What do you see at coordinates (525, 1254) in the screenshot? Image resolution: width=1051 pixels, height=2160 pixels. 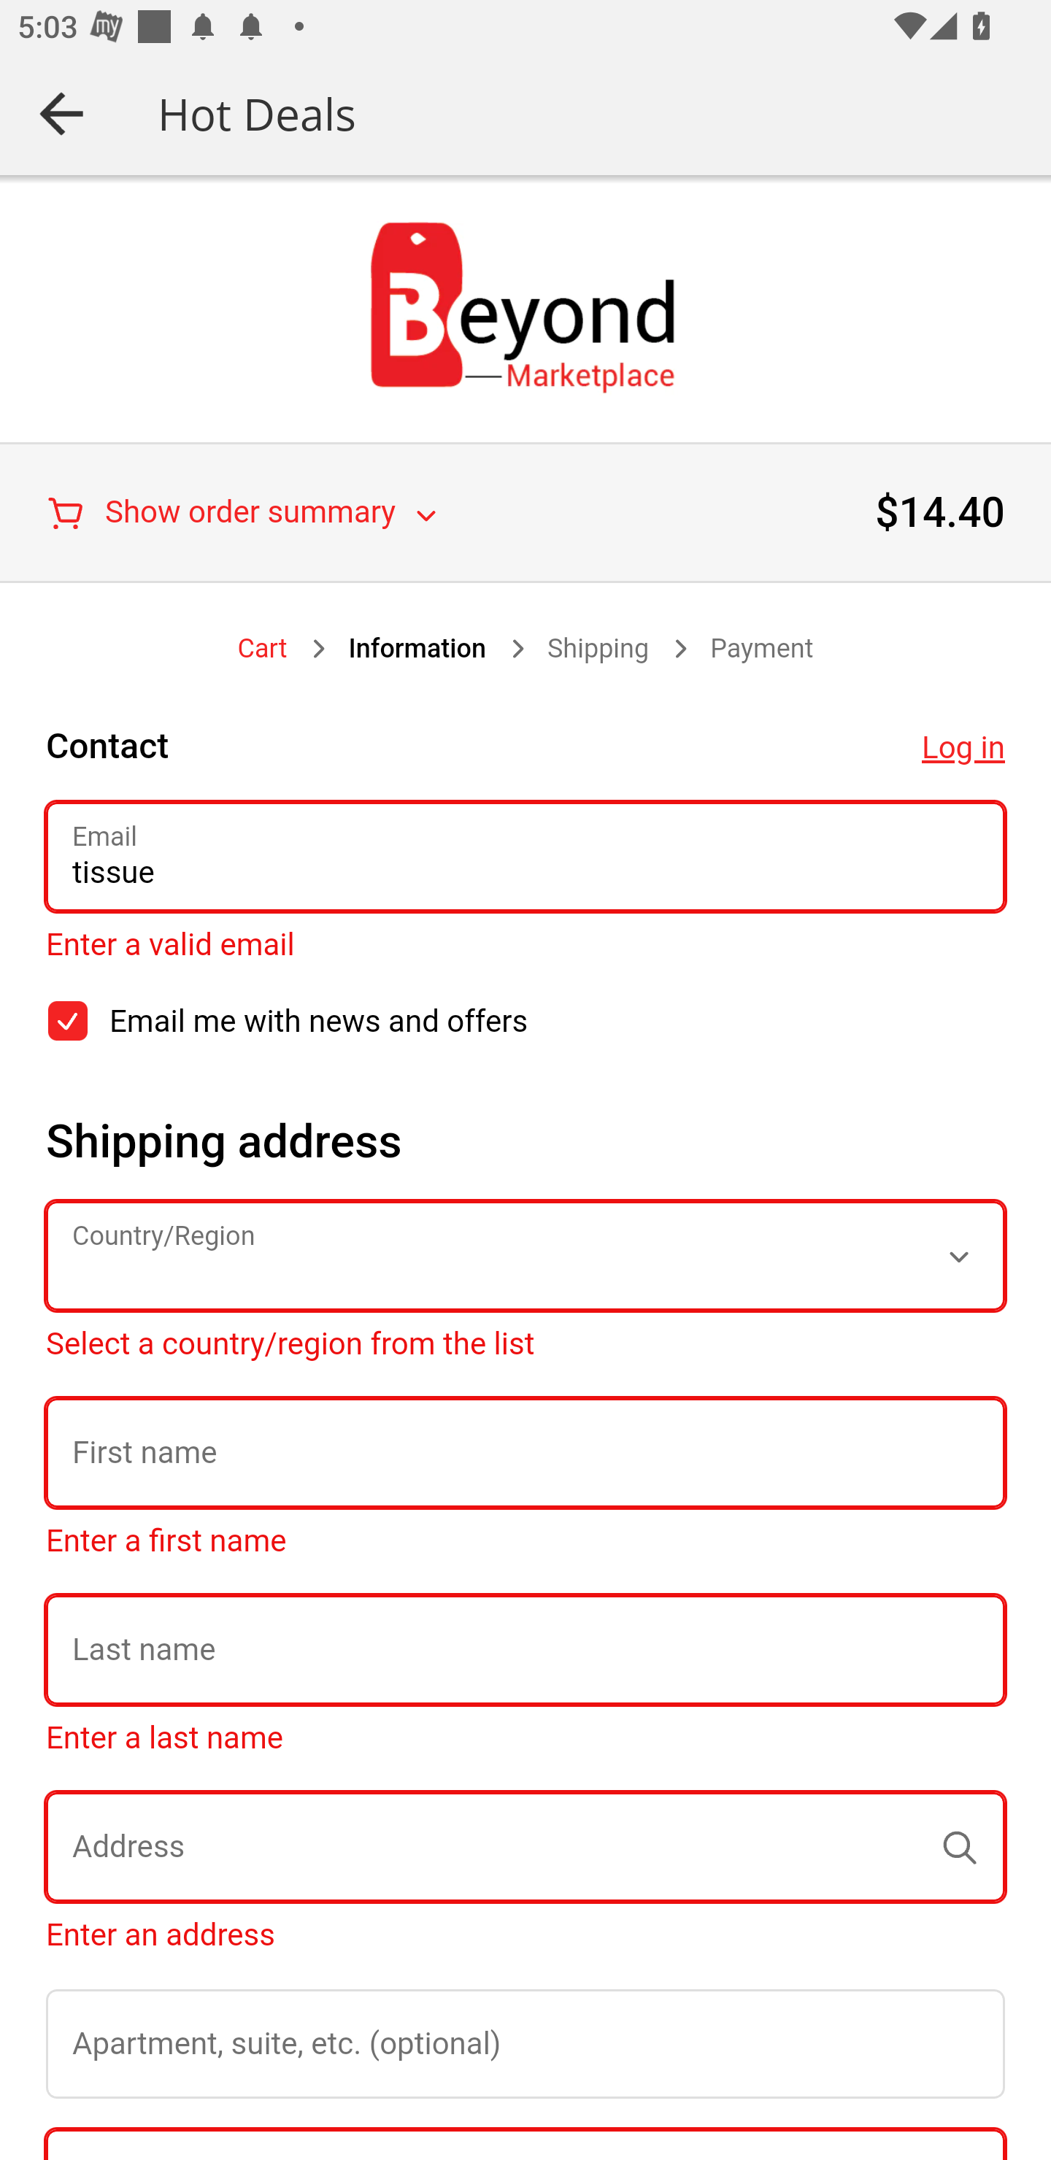 I see `Country/Region` at bounding box center [525, 1254].